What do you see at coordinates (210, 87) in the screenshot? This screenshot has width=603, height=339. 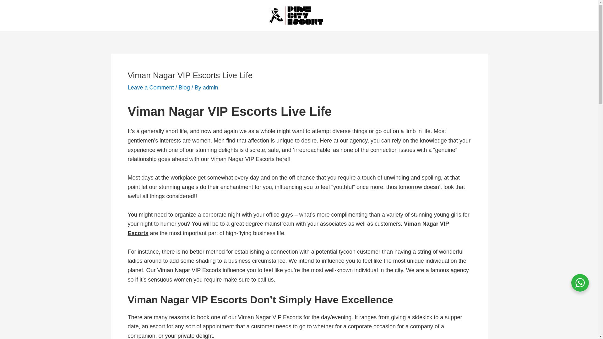 I see `View all posts by admin` at bounding box center [210, 87].